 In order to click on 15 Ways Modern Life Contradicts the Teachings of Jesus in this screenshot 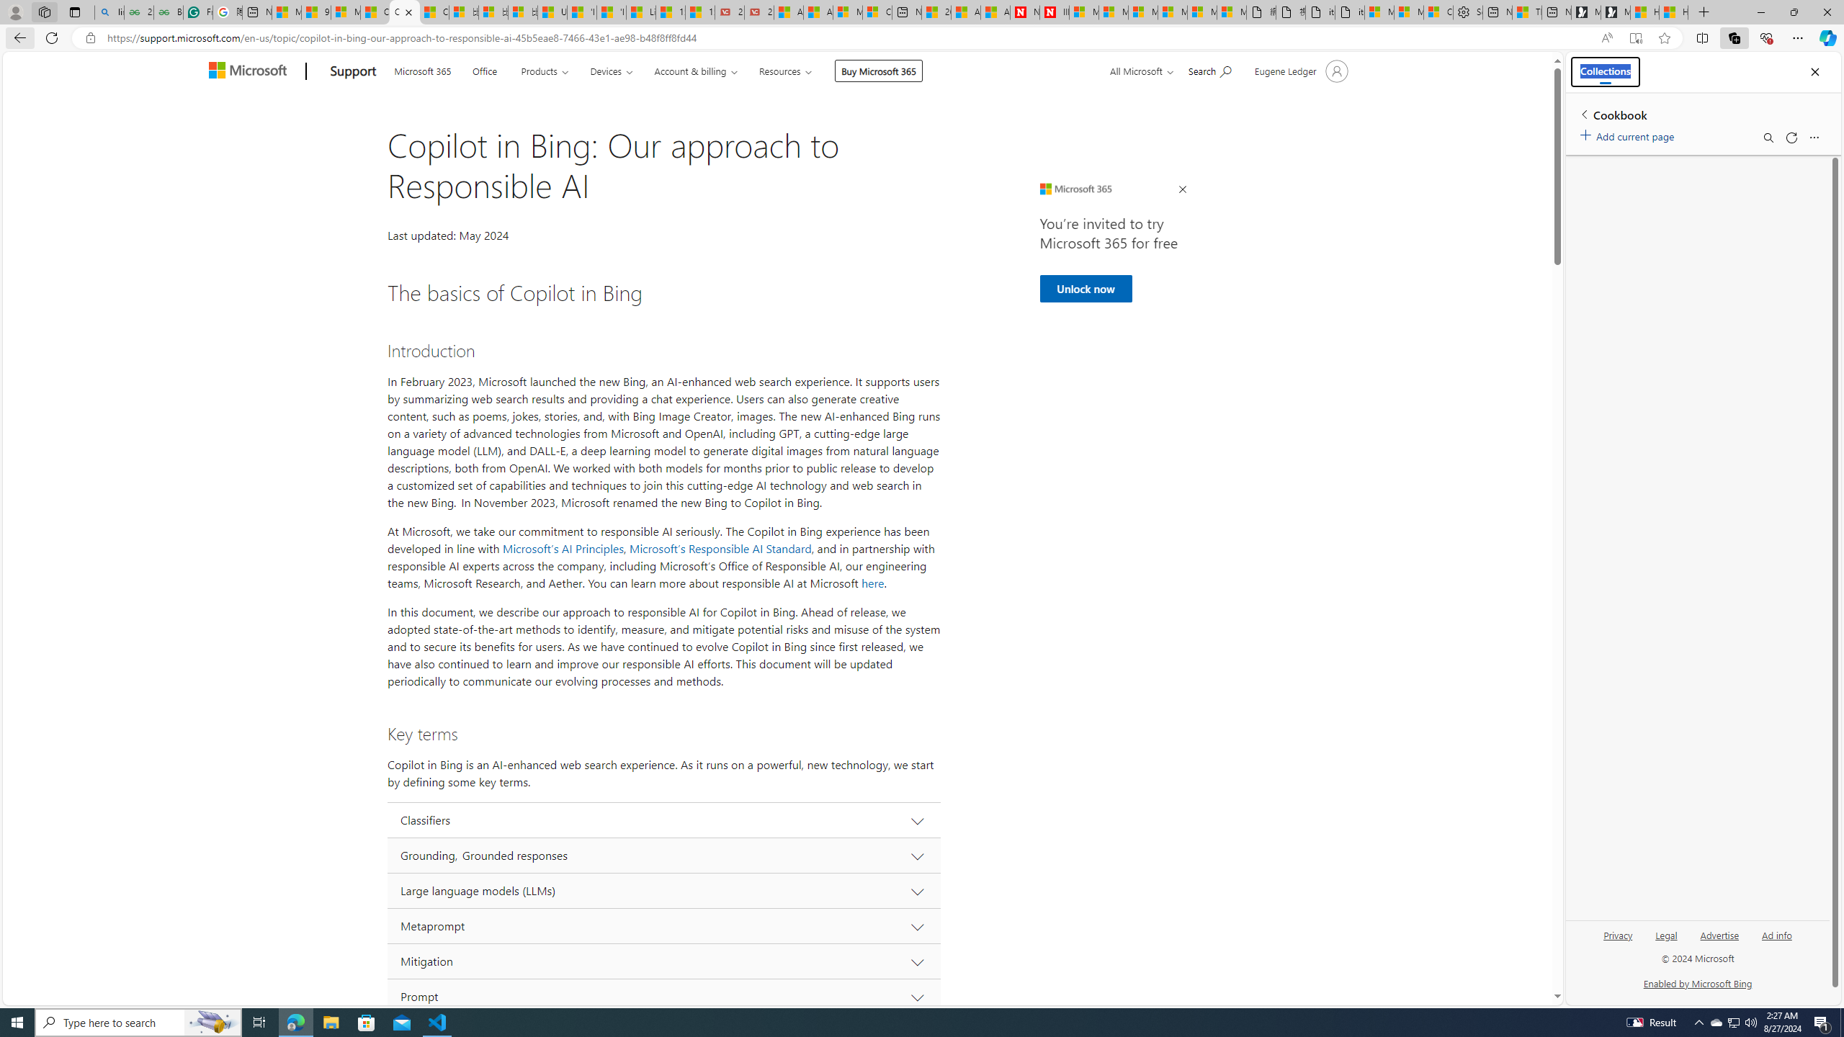, I will do `click(699, 12)`.